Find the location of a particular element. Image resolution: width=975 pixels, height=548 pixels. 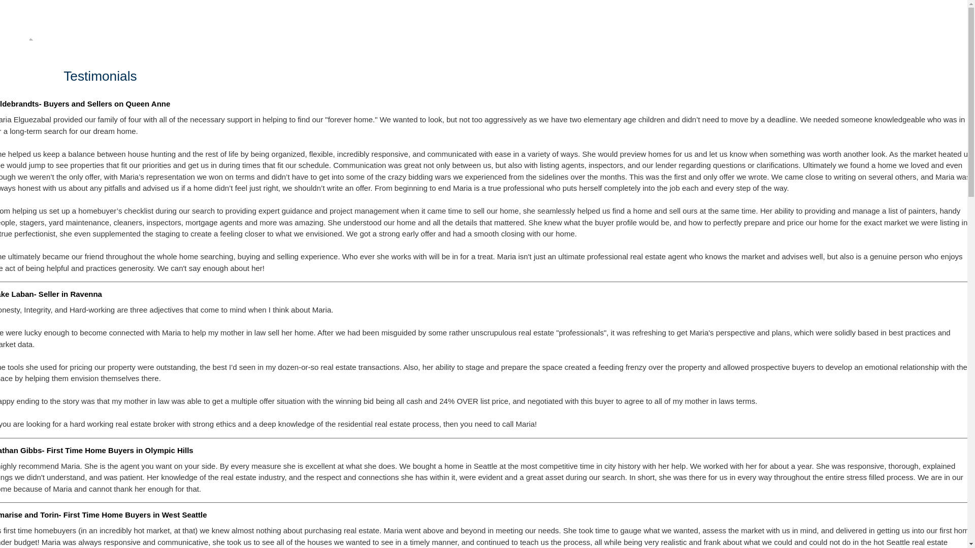

Resources is located at coordinates (623, 117).